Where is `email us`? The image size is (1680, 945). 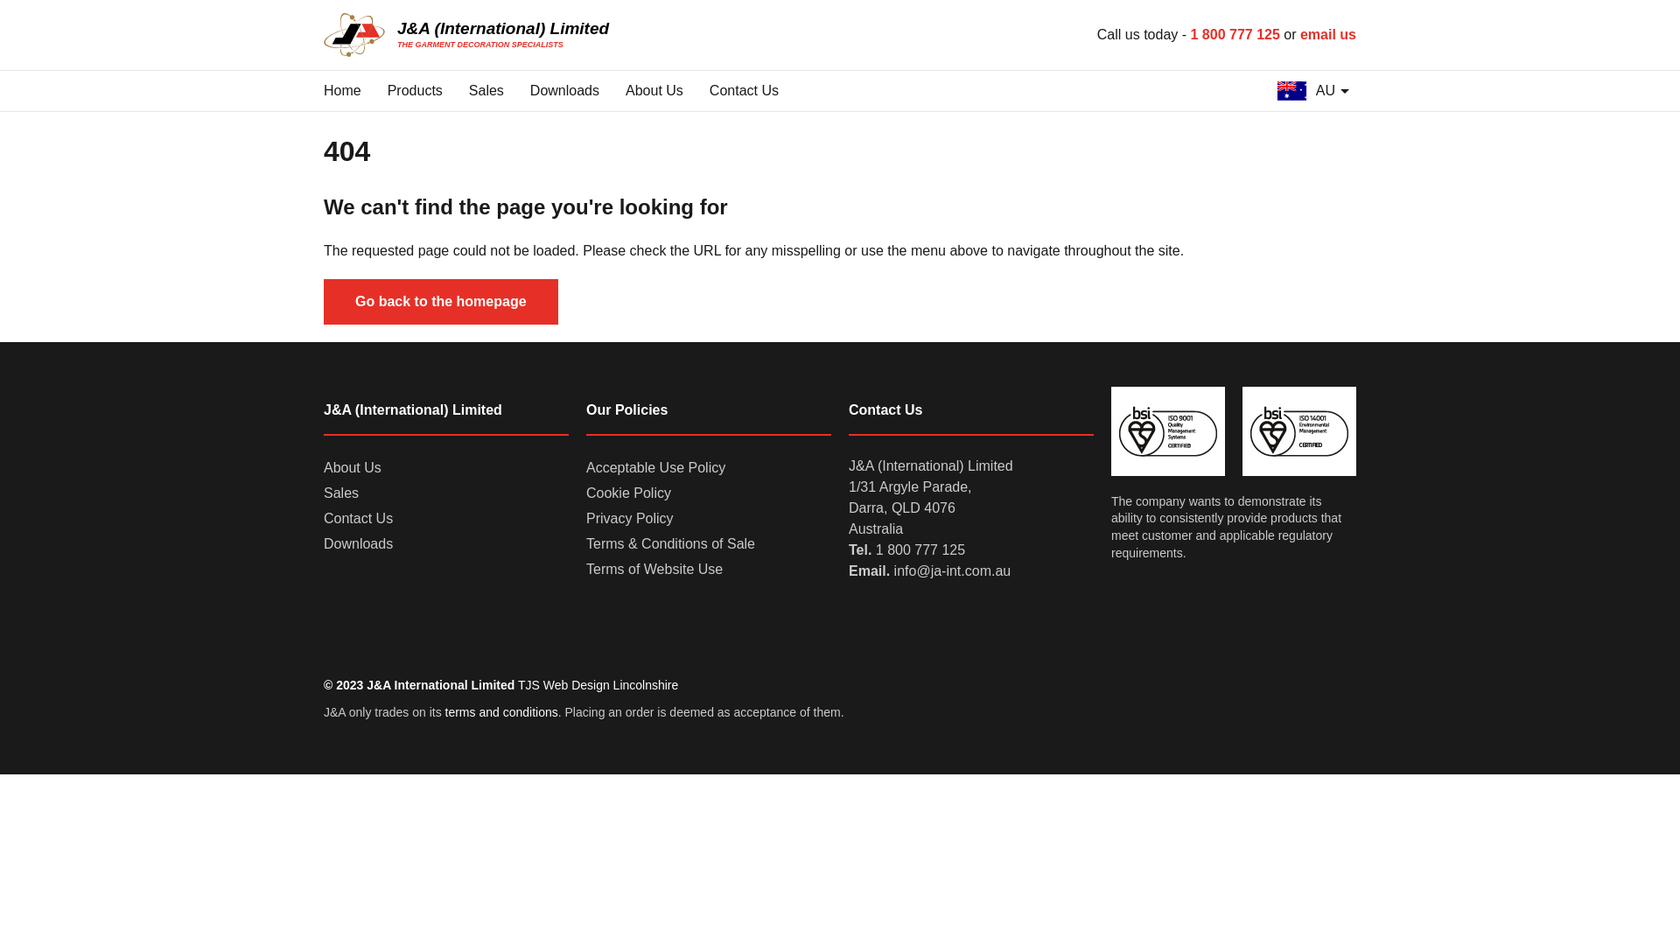
email us is located at coordinates (1328, 35).